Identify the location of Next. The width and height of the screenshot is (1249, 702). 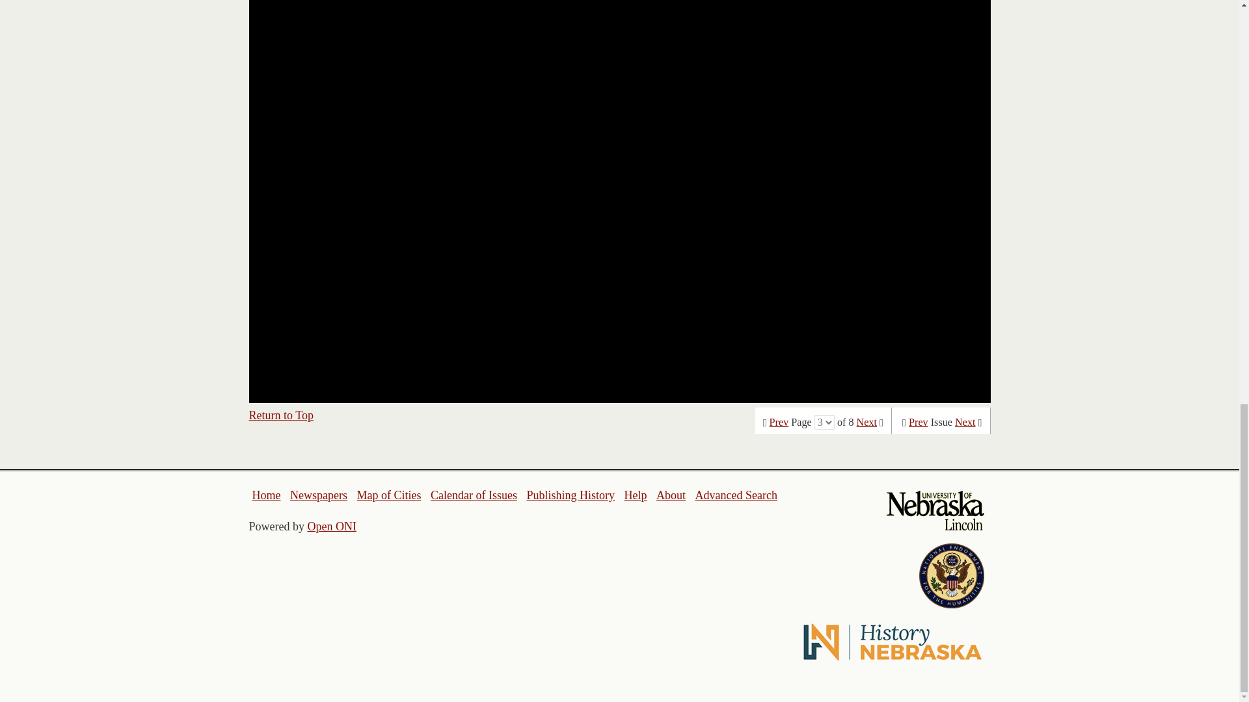
(866, 422).